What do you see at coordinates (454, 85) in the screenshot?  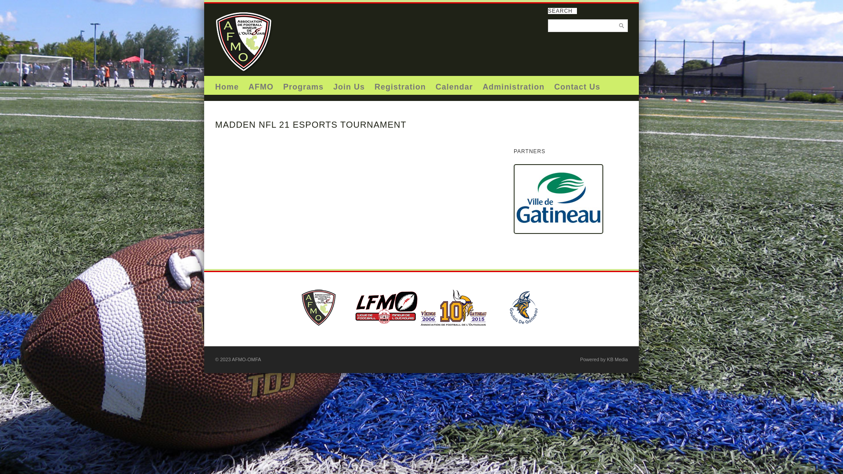 I see `Calendar` at bounding box center [454, 85].